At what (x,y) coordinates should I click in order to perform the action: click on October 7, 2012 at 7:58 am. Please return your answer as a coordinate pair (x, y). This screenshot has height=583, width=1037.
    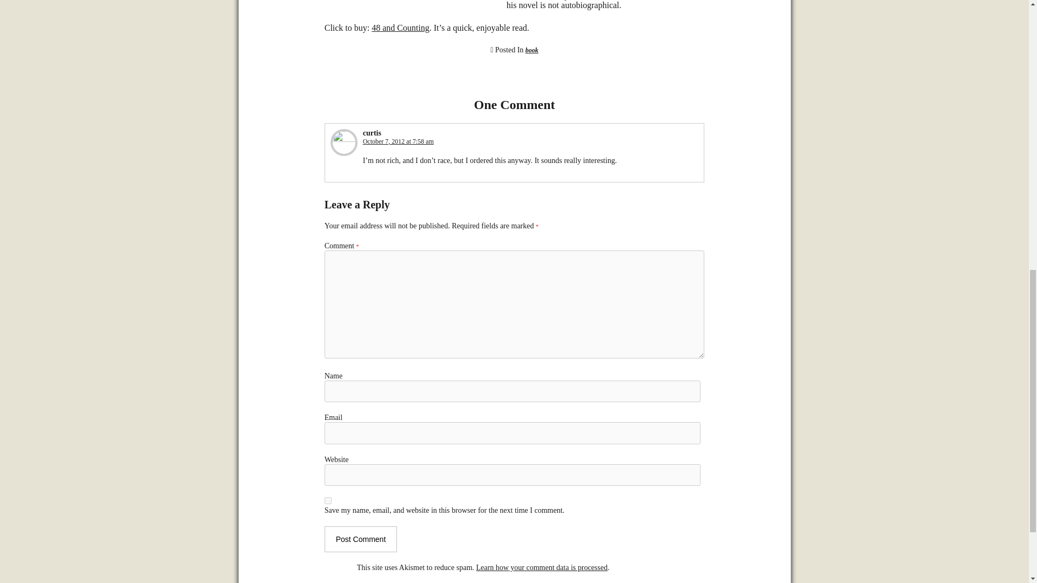
    Looking at the image, I should click on (398, 141).